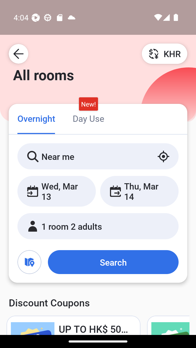 The height and width of the screenshot is (348, 196). I want to click on KHR, so click(164, 54).